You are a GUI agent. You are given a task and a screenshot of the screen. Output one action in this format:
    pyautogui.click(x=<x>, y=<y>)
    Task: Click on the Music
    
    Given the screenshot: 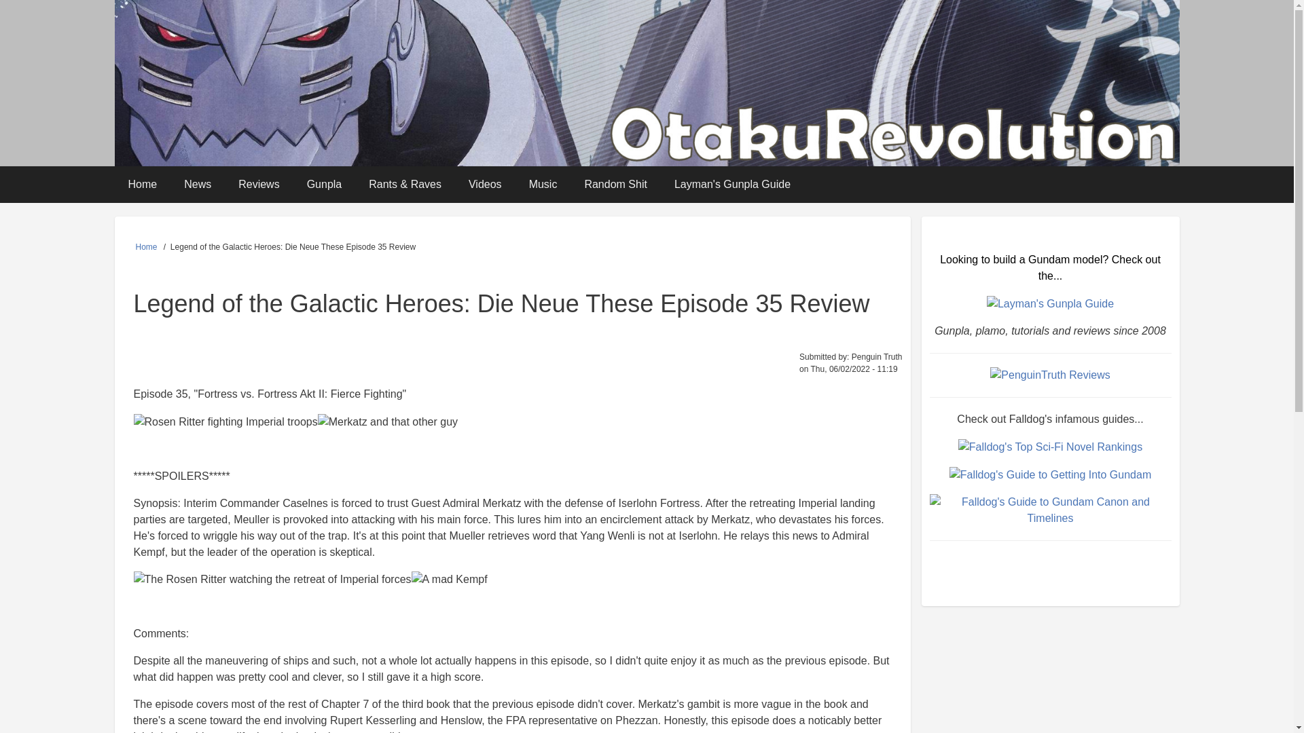 What is the action you would take?
    pyautogui.click(x=543, y=185)
    